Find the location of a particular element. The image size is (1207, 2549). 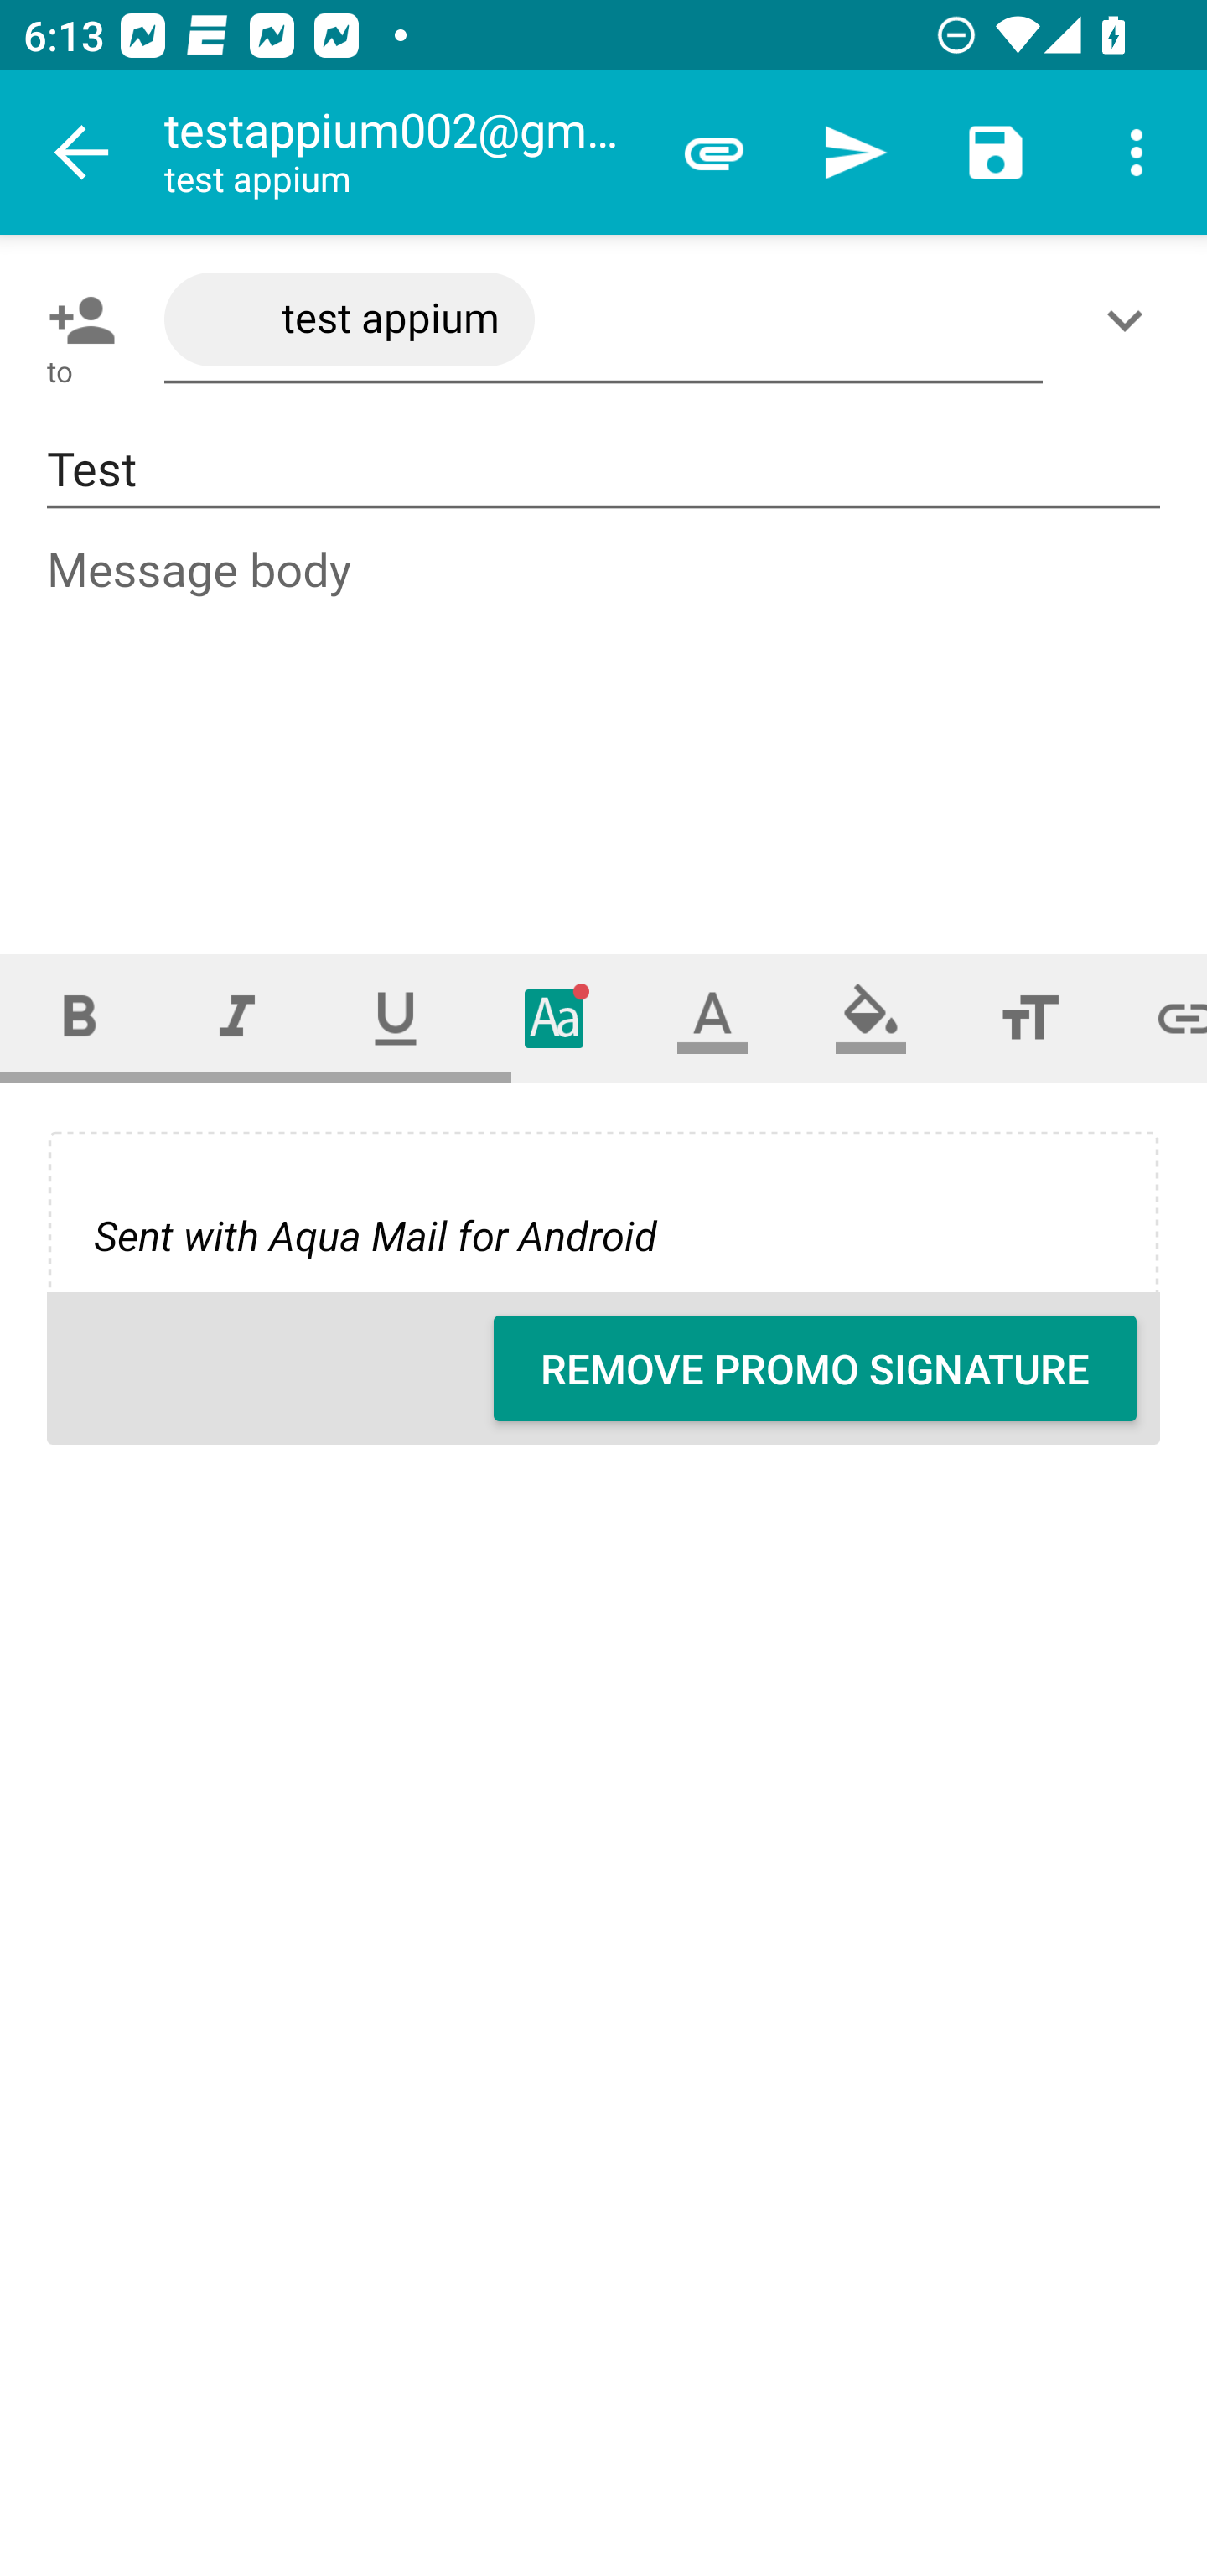

Italic is located at coordinates (236, 1018).